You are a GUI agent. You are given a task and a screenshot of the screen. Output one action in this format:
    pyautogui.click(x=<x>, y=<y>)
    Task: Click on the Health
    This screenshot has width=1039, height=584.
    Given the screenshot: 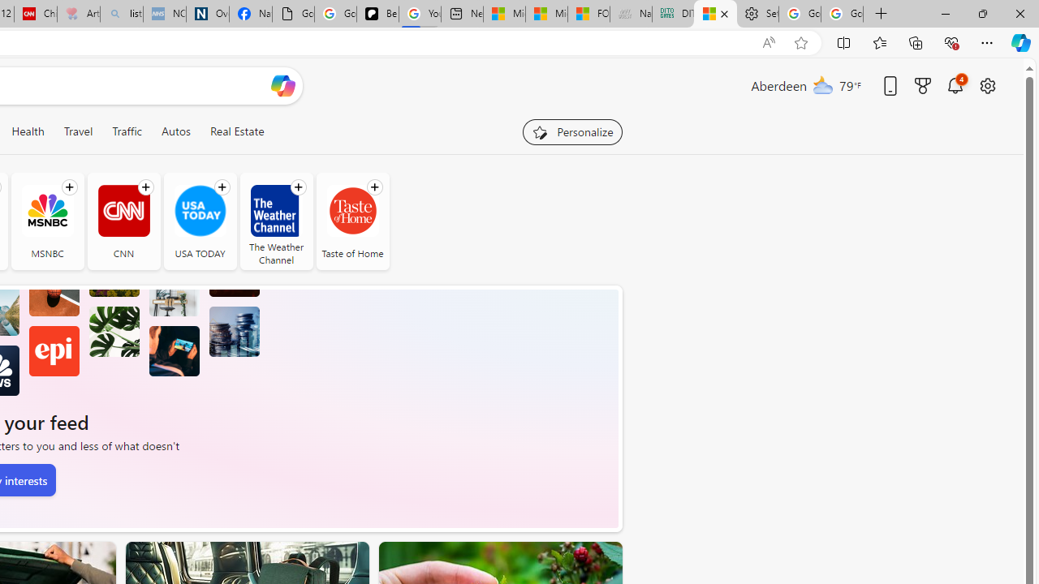 What is the action you would take?
    pyautogui.click(x=28, y=131)
    